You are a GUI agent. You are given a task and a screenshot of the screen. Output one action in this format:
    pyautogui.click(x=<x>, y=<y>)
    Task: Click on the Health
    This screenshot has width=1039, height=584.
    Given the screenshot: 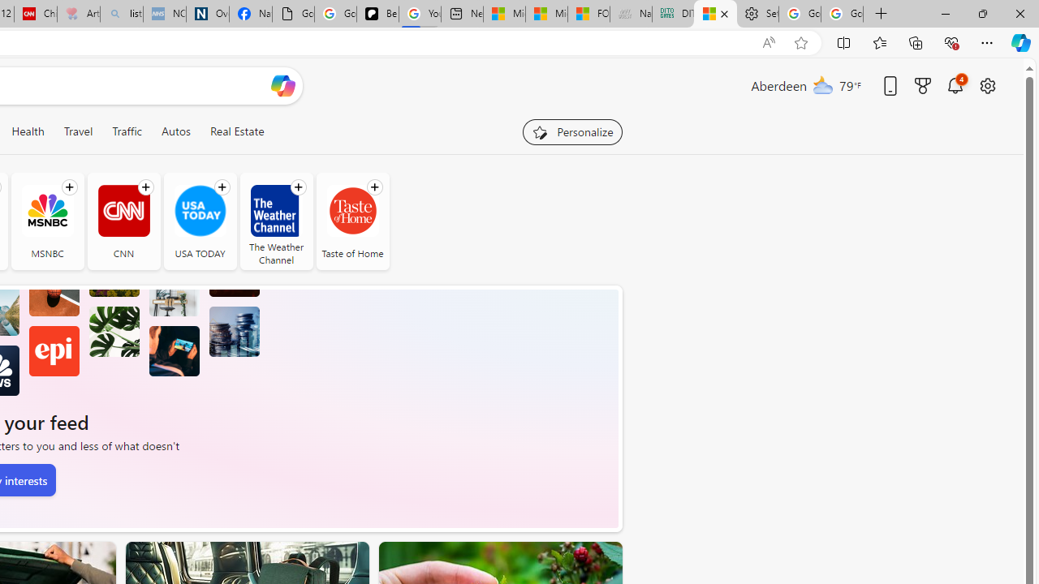 What is the action you would take?
    pyautogui.click(x=28, y=131)
    